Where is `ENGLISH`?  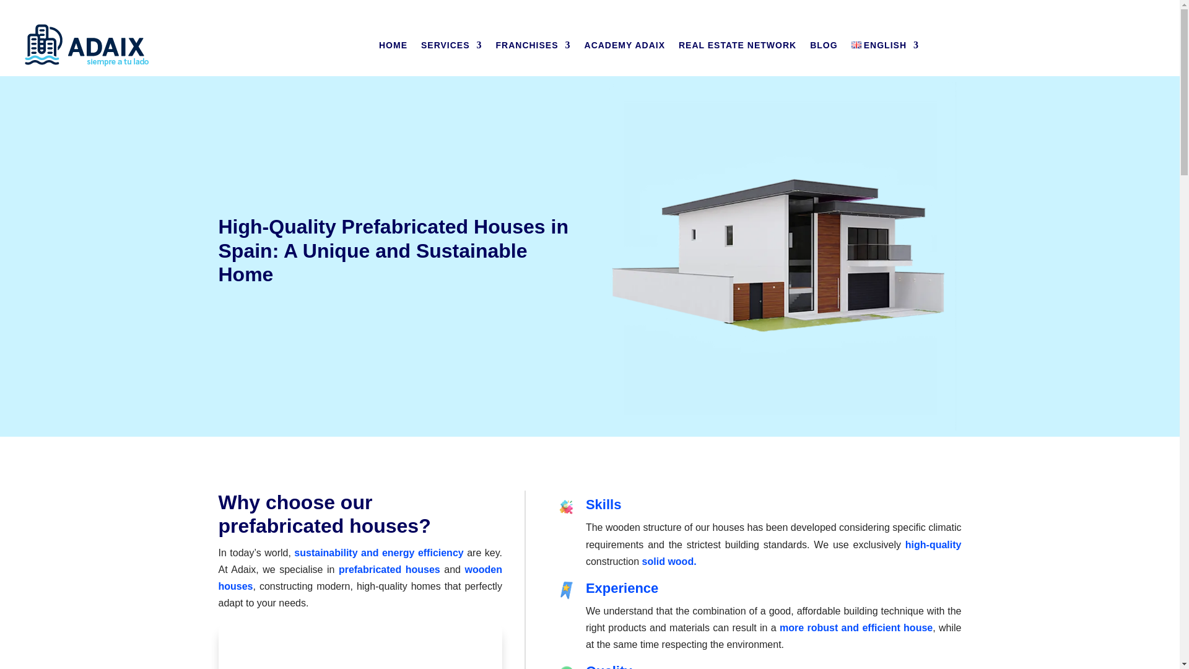 ENGLISH is located at coordinates (885, 45).